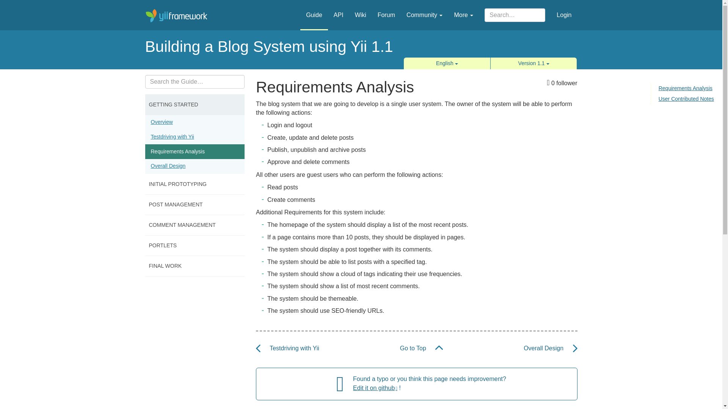 This screenshot has width=728, height=409. What do you see at coordinates (386, 9) in the screenshot?
I see `Community Forum` at bounding box center [386, 9].